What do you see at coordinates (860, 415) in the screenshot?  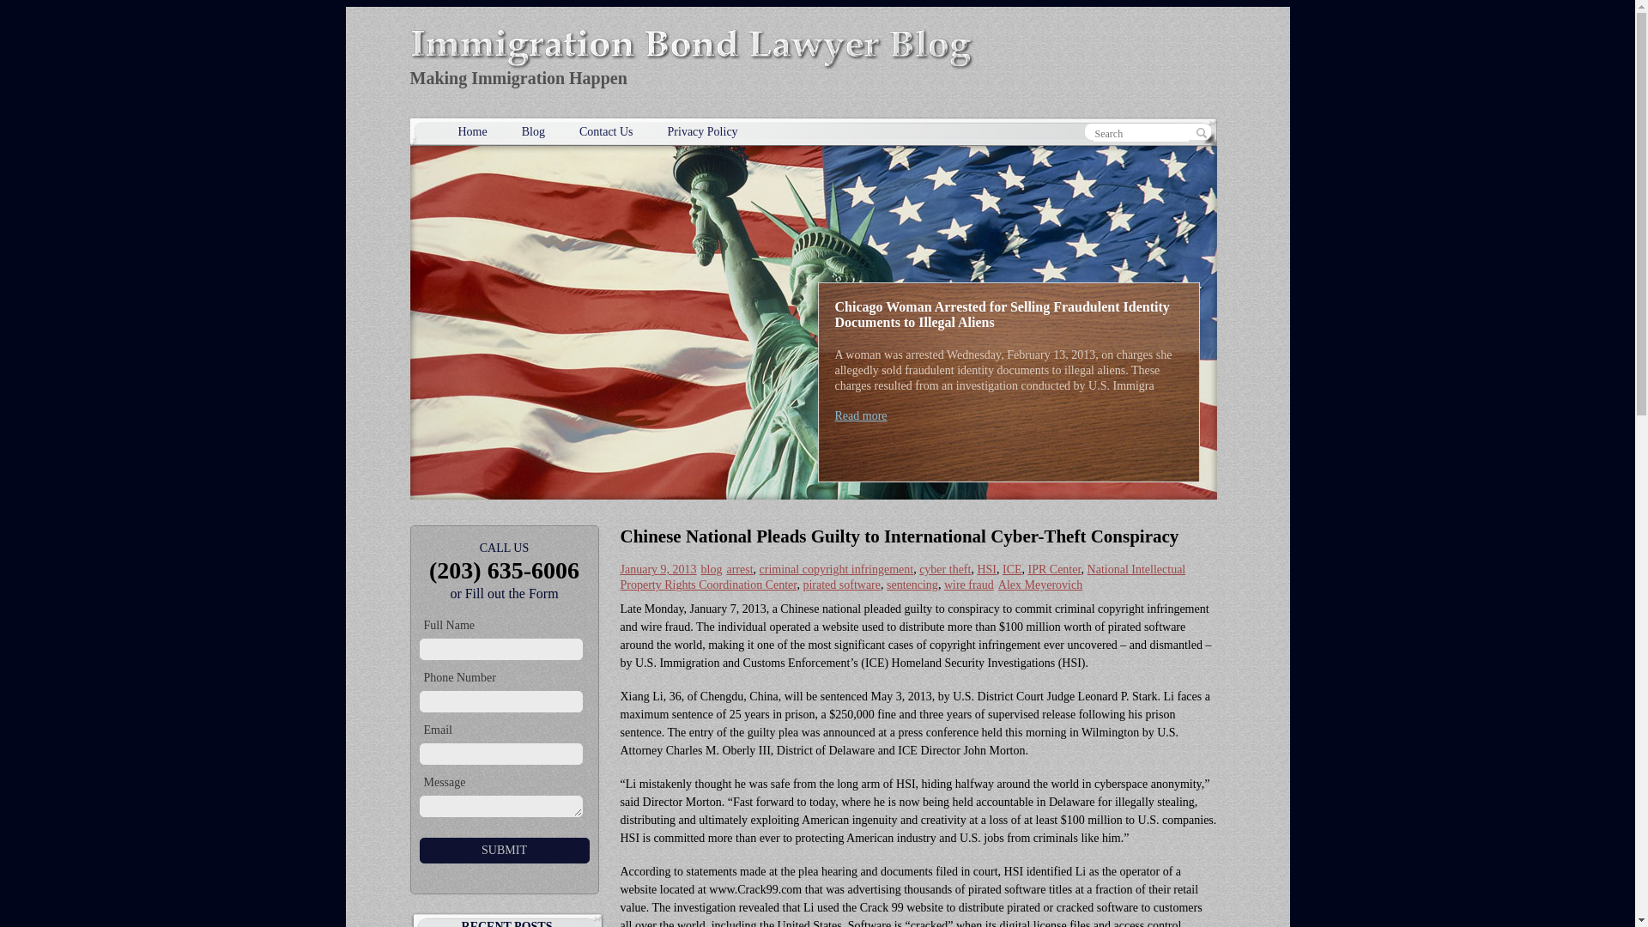 I see `Read more` at bounding box center [860, 415].